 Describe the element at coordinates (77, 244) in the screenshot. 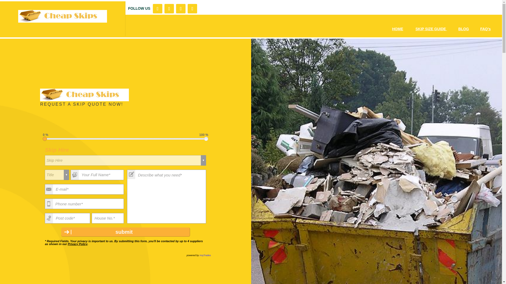

I see `Privacy Policy` at that location.